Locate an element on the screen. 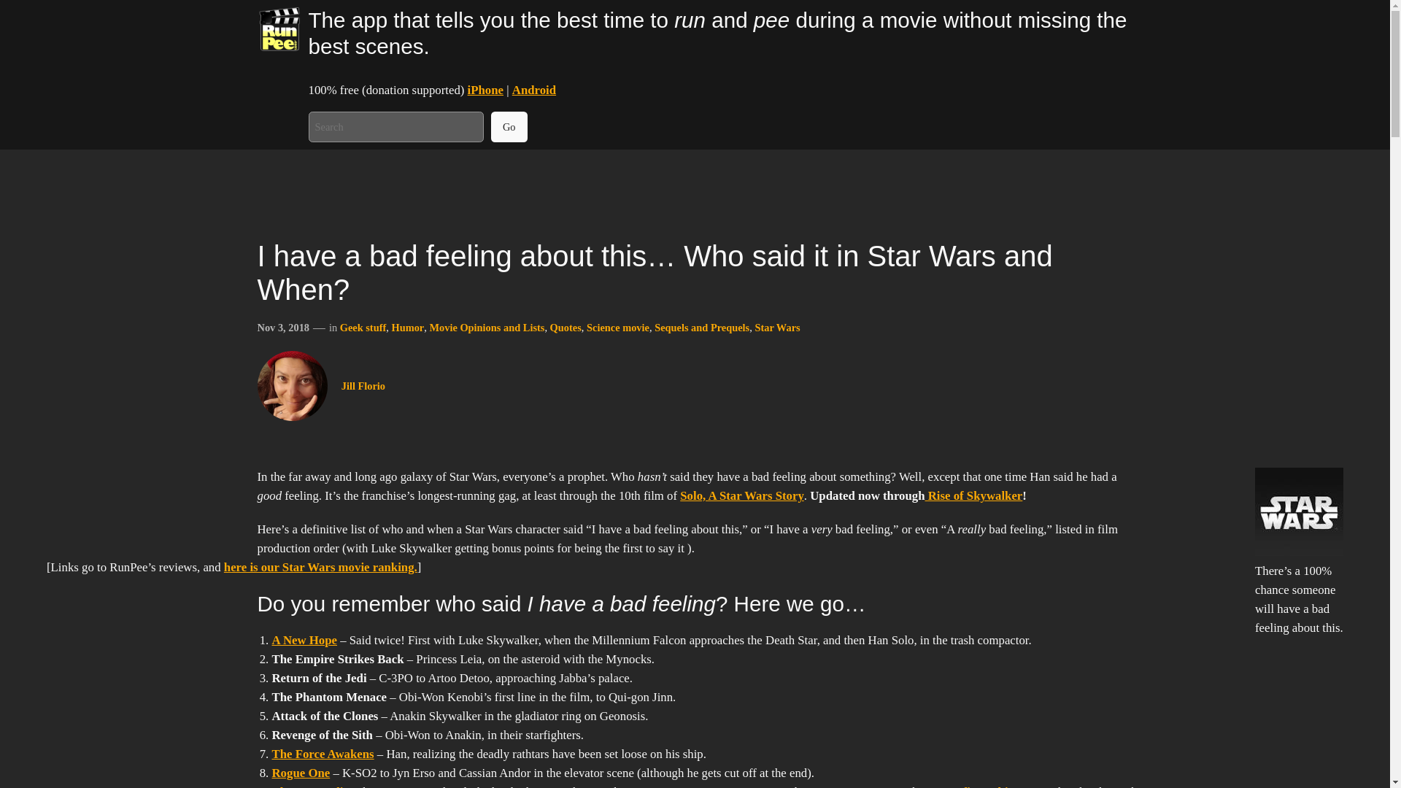 This screenshot has width=1401, height=788. Jill Florio is located at coordinates (363, 385).